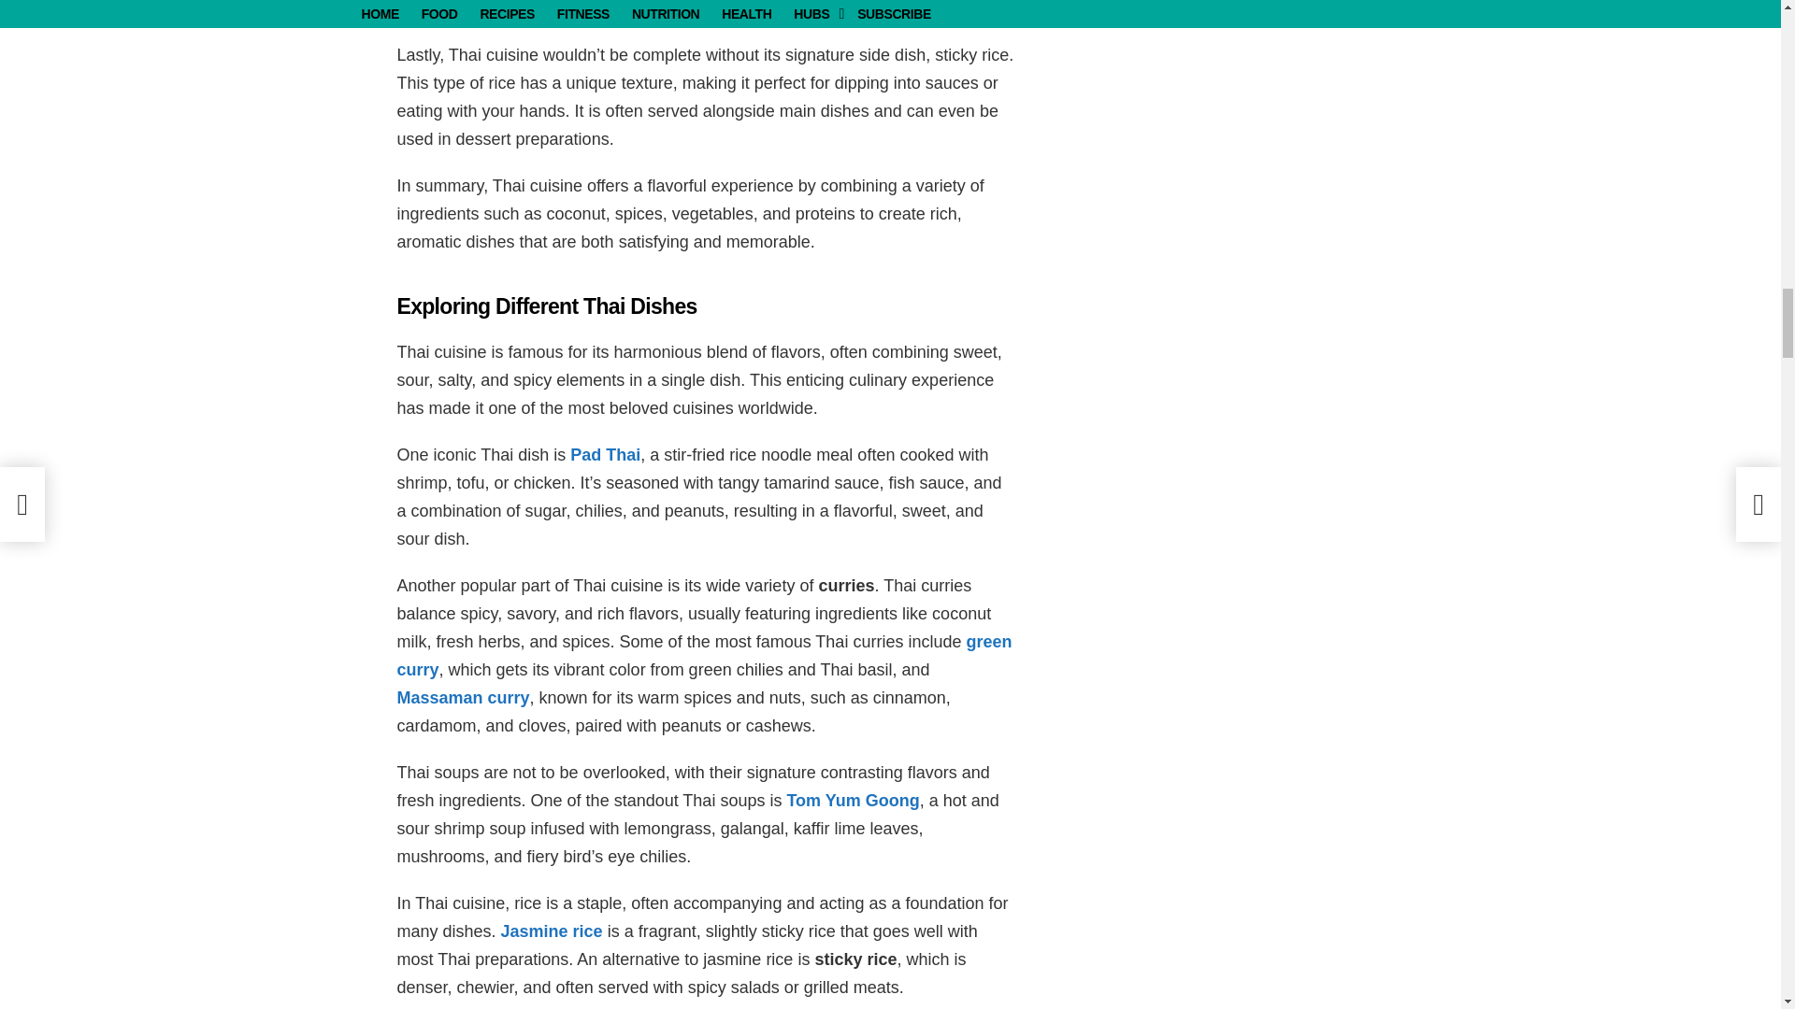 The image size is (1795, 1009). Describe the element at coordinates (463, 697) in the screenshot. I see `Massaman curry` at that location.